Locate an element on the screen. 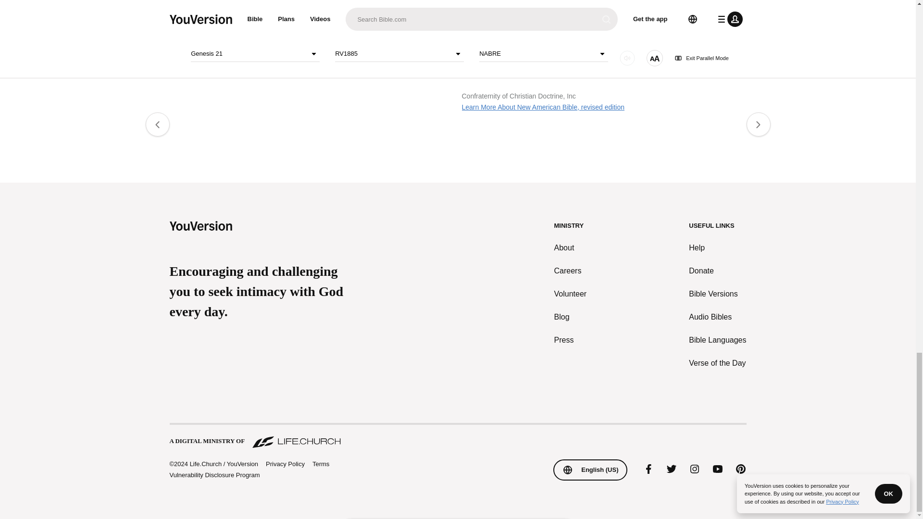 The image size is (923, 519). A DIGITAL MINISTRY OF is located at coordinates (457, 436).